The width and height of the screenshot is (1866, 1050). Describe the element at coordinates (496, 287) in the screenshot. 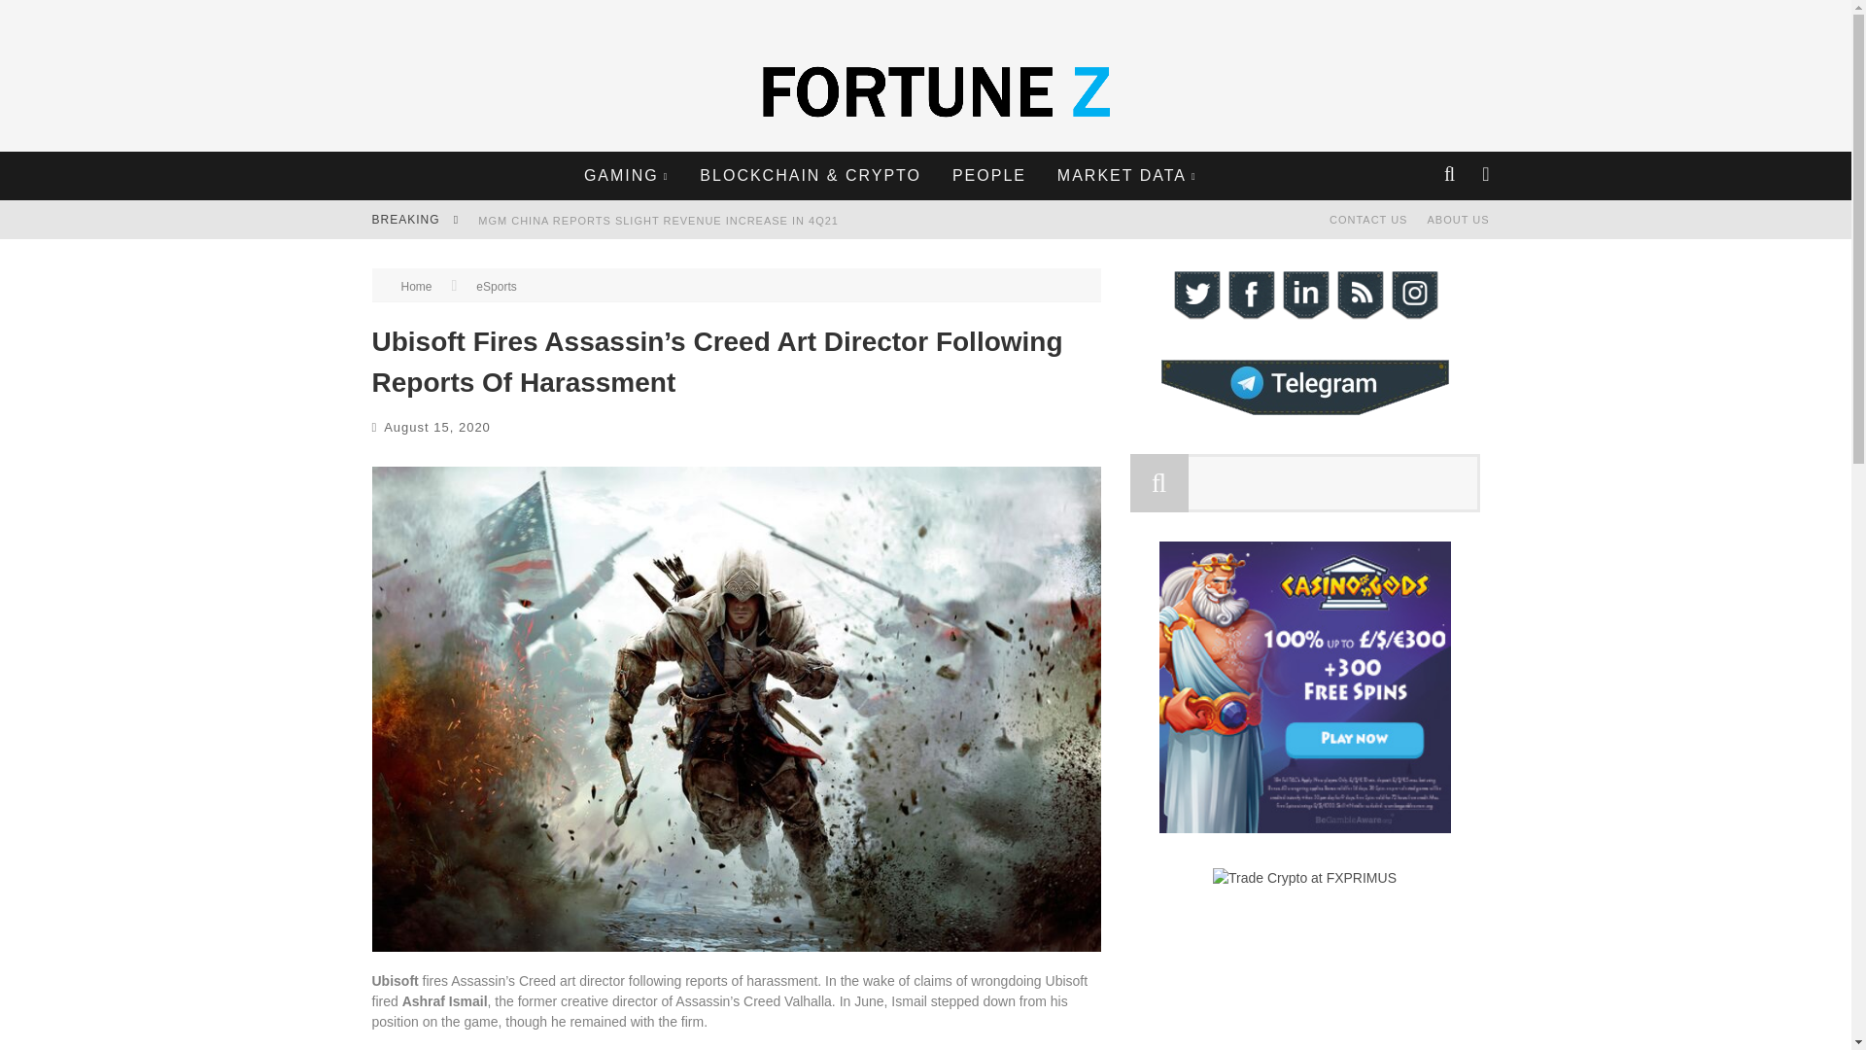

I see `View all posts in eSports` at that location.